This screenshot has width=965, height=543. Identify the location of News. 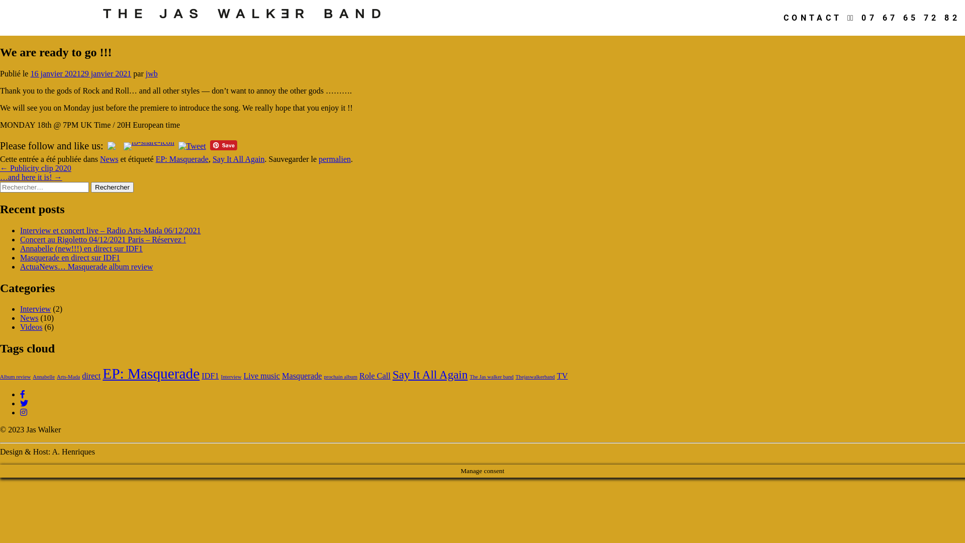
(109, 159).